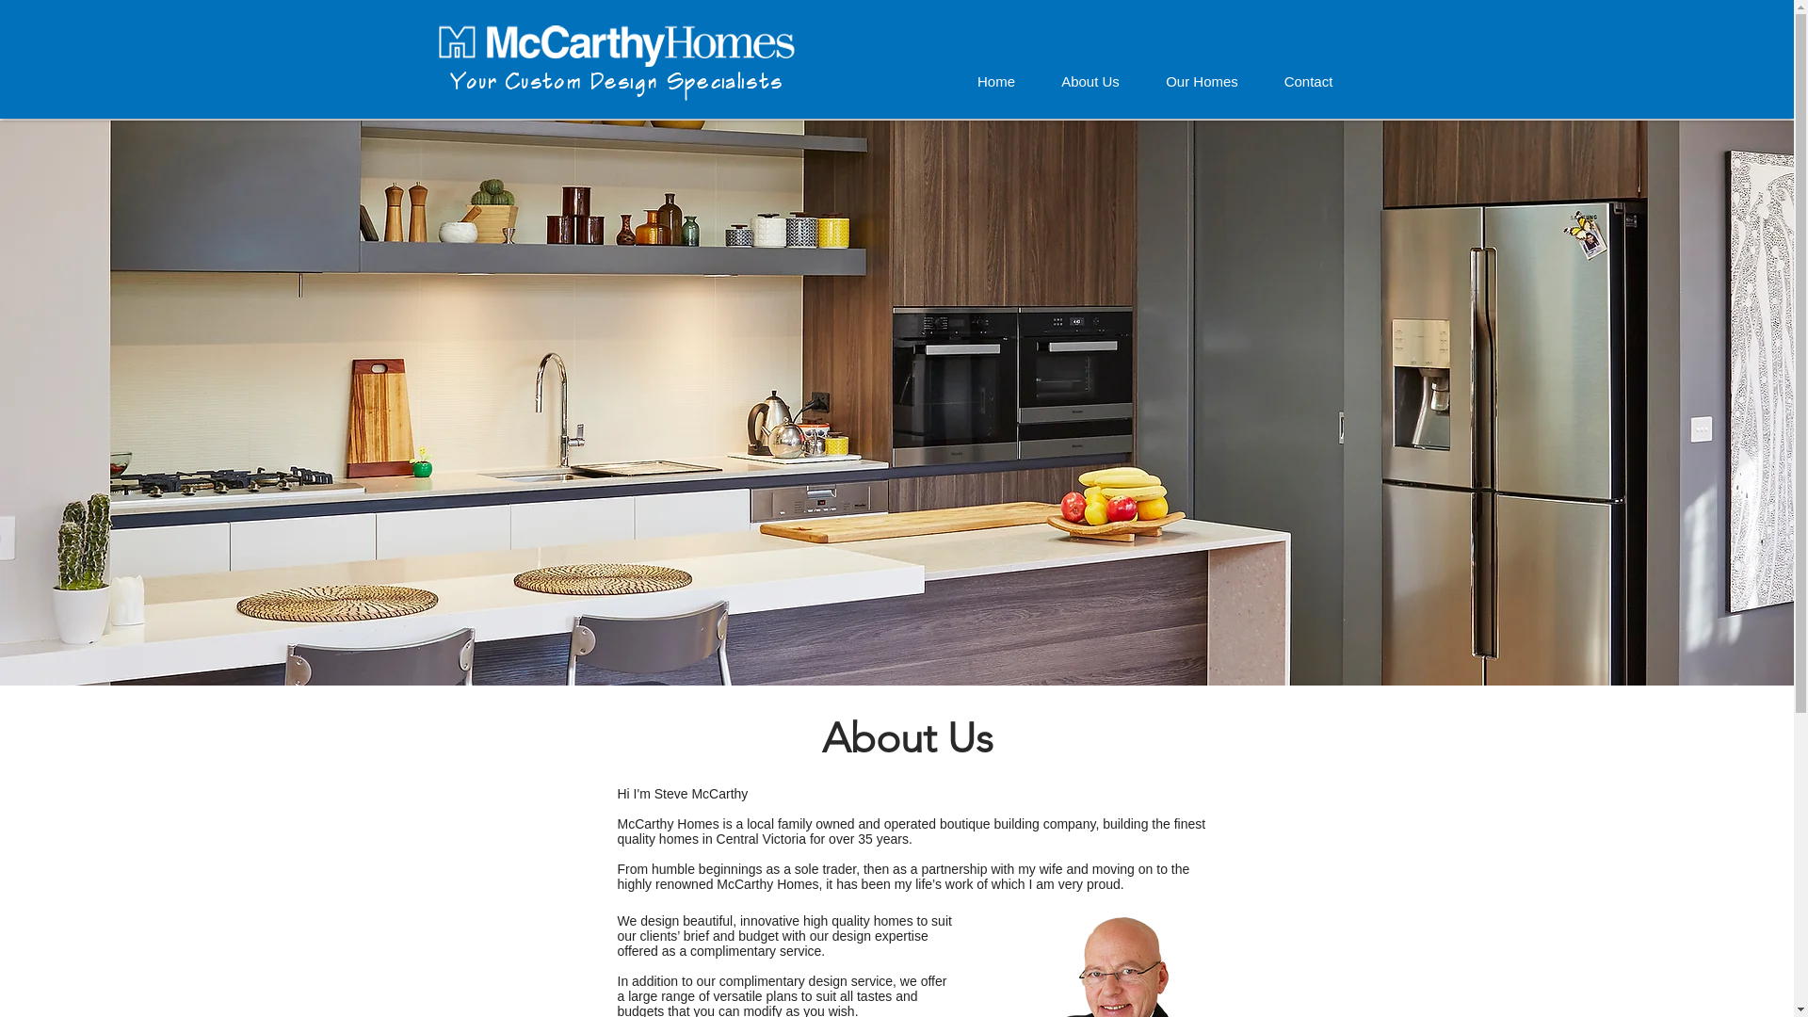 The height and width of the screenshot is (1017, 1808). I want to click on Contact, so click(1309, 82).